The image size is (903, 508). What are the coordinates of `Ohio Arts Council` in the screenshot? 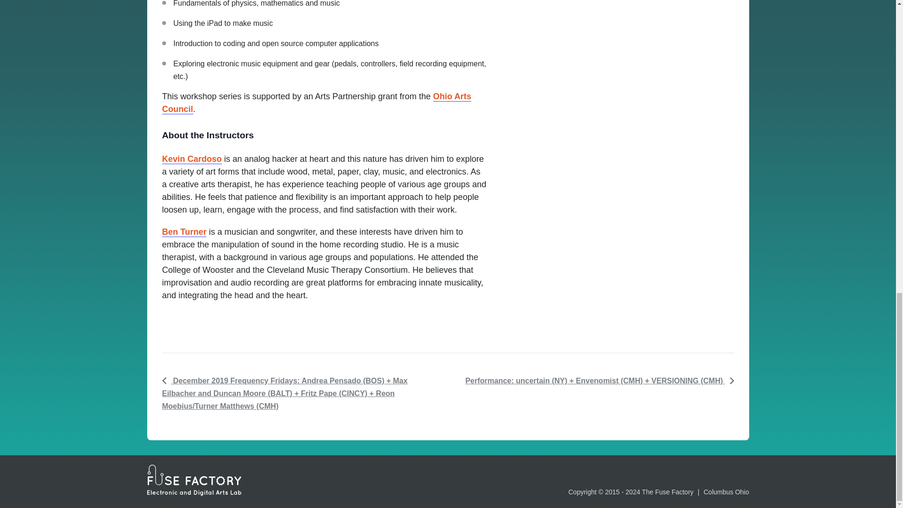 It's located at (316, 103).